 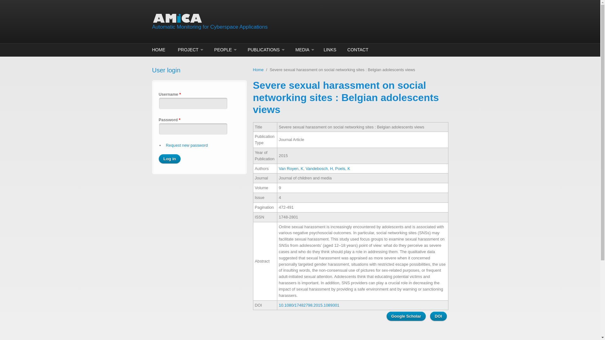 What do you see at coordinates (309, 305) in the screenshot?
I see `10.1080/17482798.2015.1089301` at bounding box center [309, 305].